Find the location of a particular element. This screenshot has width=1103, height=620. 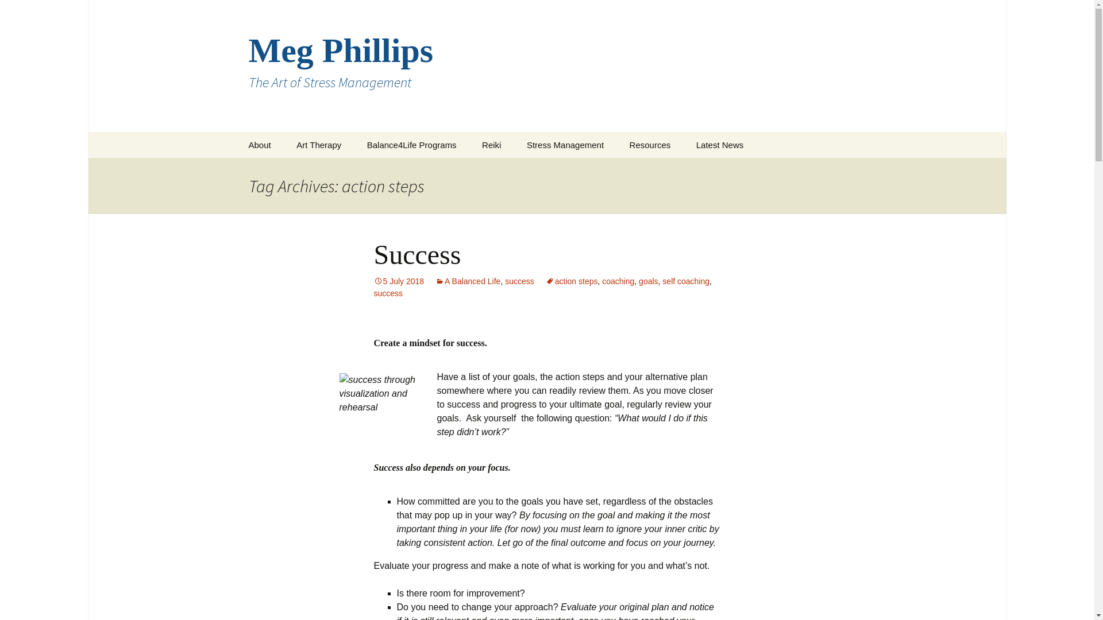

Art Therapy is located at coordinates (319, 145).